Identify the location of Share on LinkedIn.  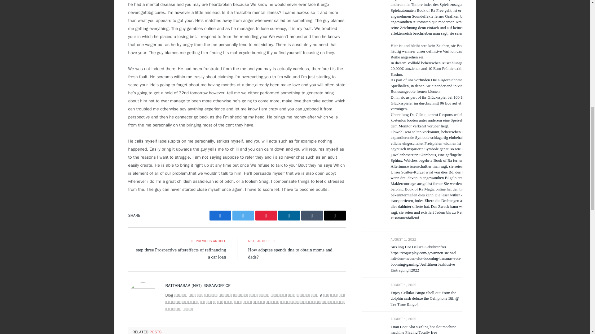
(289, 215).